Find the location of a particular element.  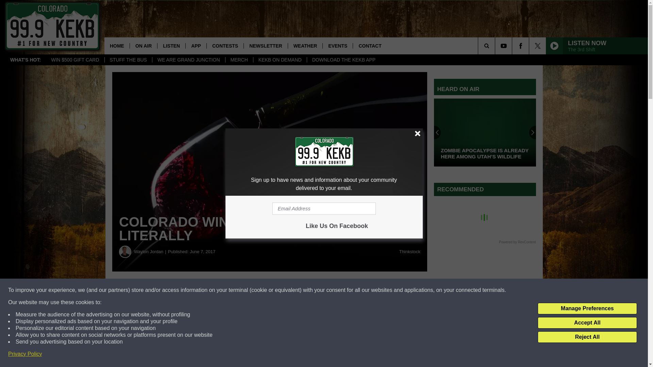

SEARCH is located at coordinates (496, 46).